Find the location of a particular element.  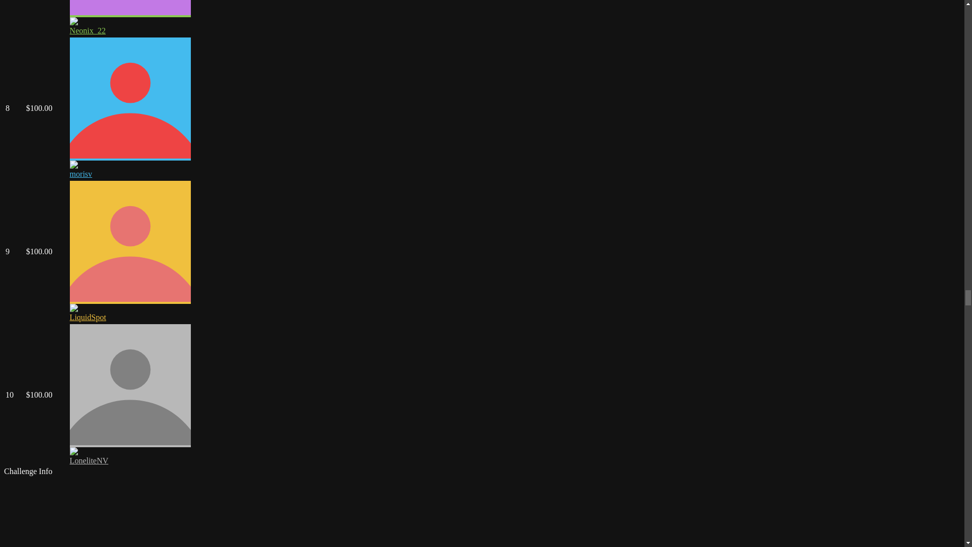

morisv is located at coordinates (81, 174).